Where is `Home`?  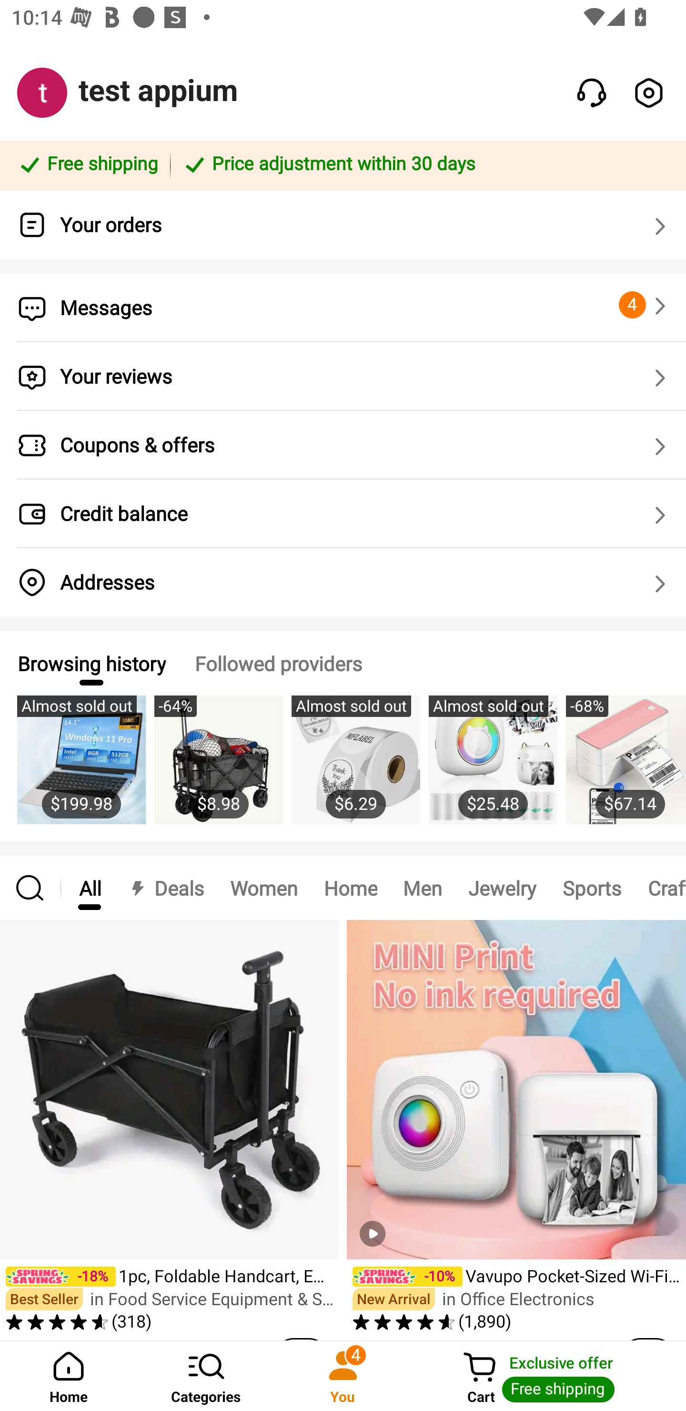
Home is located at coordinates (351, 887).